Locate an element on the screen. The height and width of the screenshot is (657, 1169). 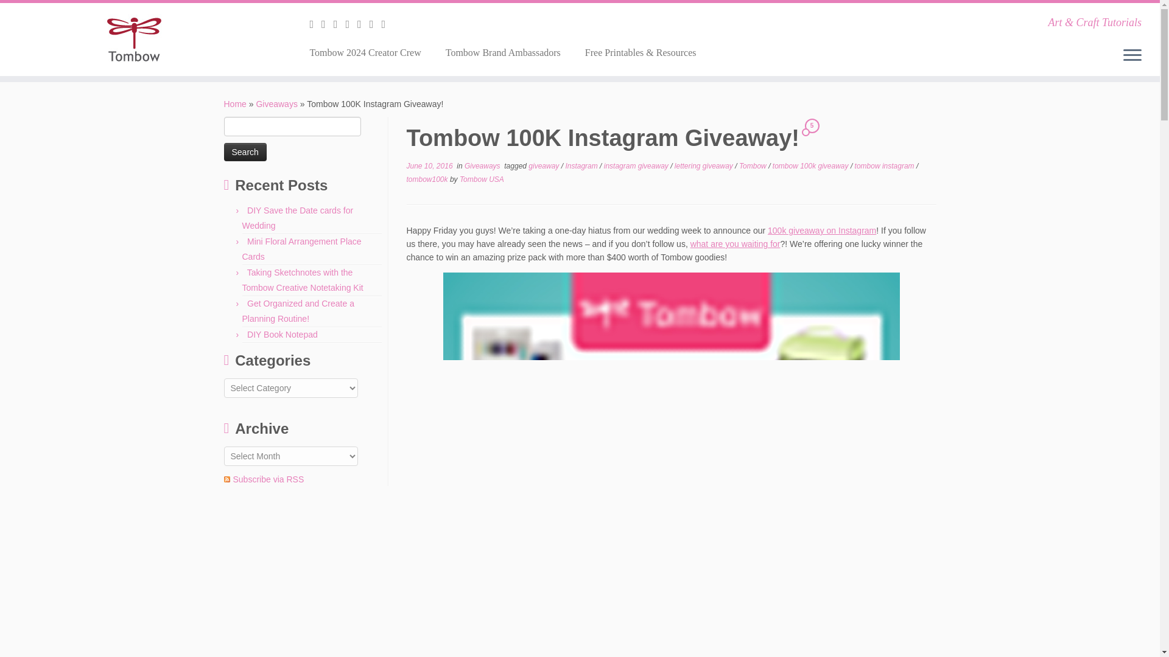
Follow me on Instagram is located at coordinates (351, 24).